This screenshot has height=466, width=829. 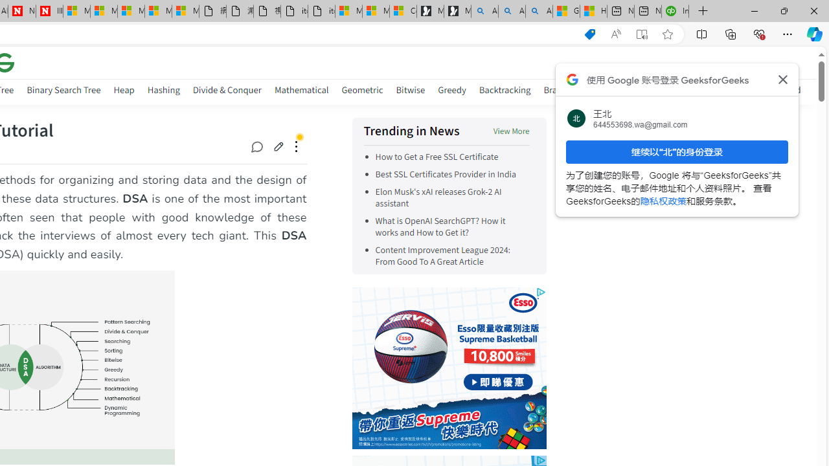 What do you see at coordinates (539, 12) in the screenshot?
I see `Alabama high school quarterback dies - Search Videos` at bounding box center [539, 12].